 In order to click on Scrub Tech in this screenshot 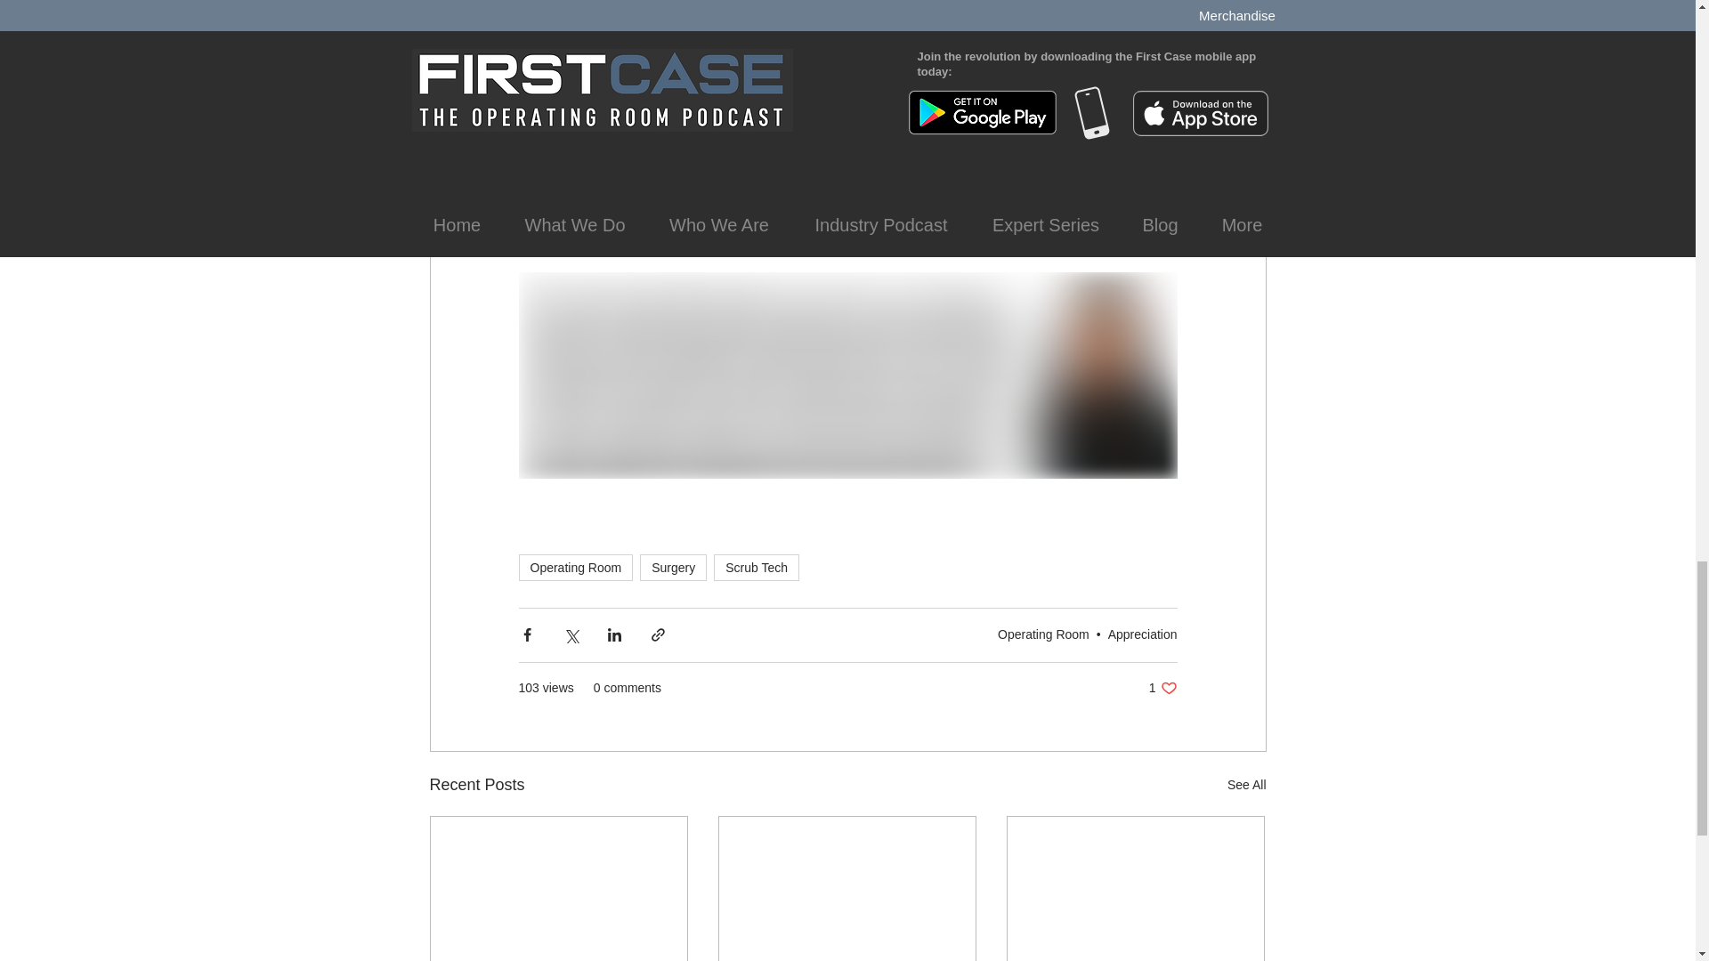, I will do `click(1043, 634)`.